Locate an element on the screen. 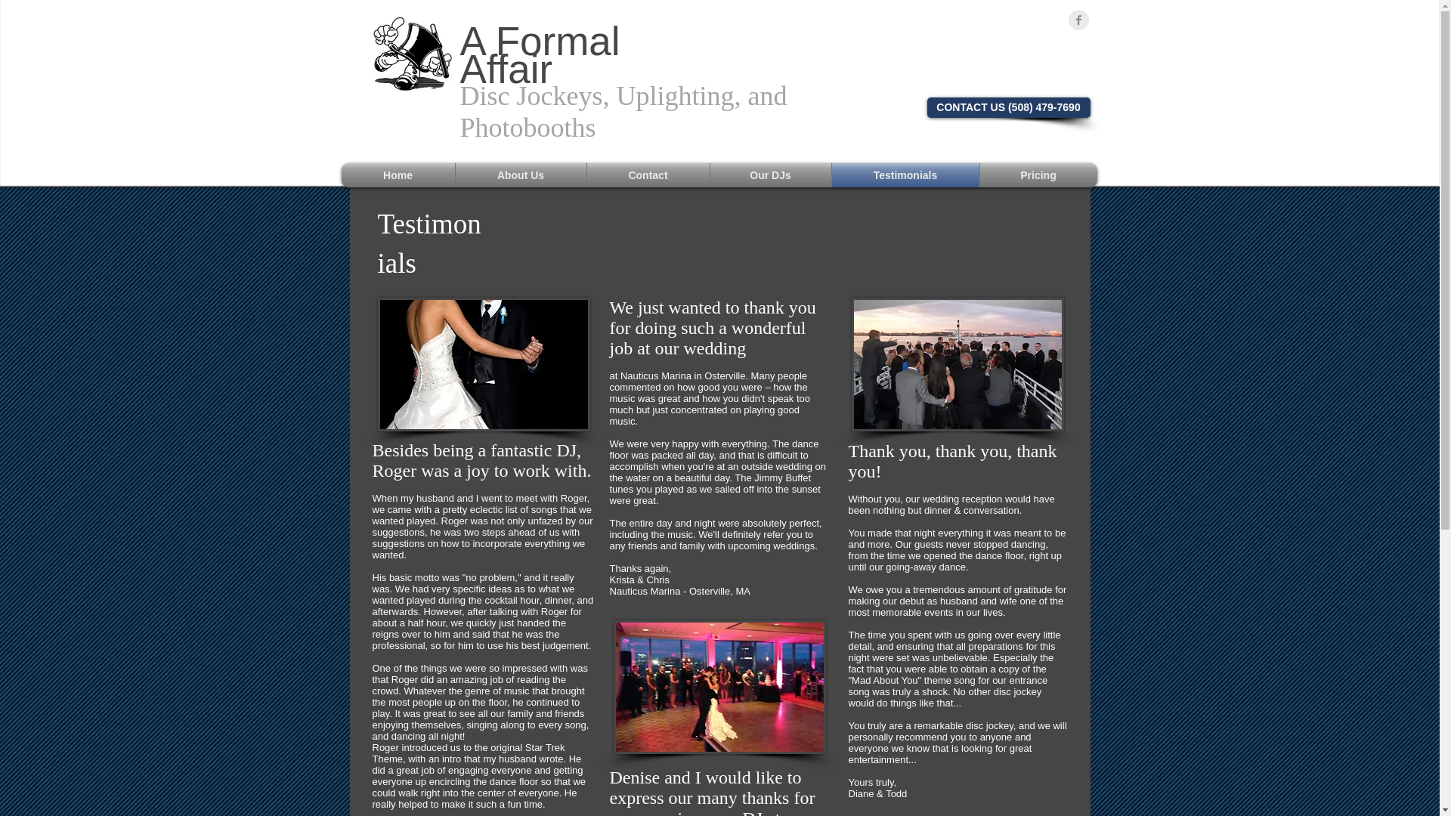 The width and height of the screenshot is (1451, 816). Like us on facebook is located at coordinates (1026, 20).